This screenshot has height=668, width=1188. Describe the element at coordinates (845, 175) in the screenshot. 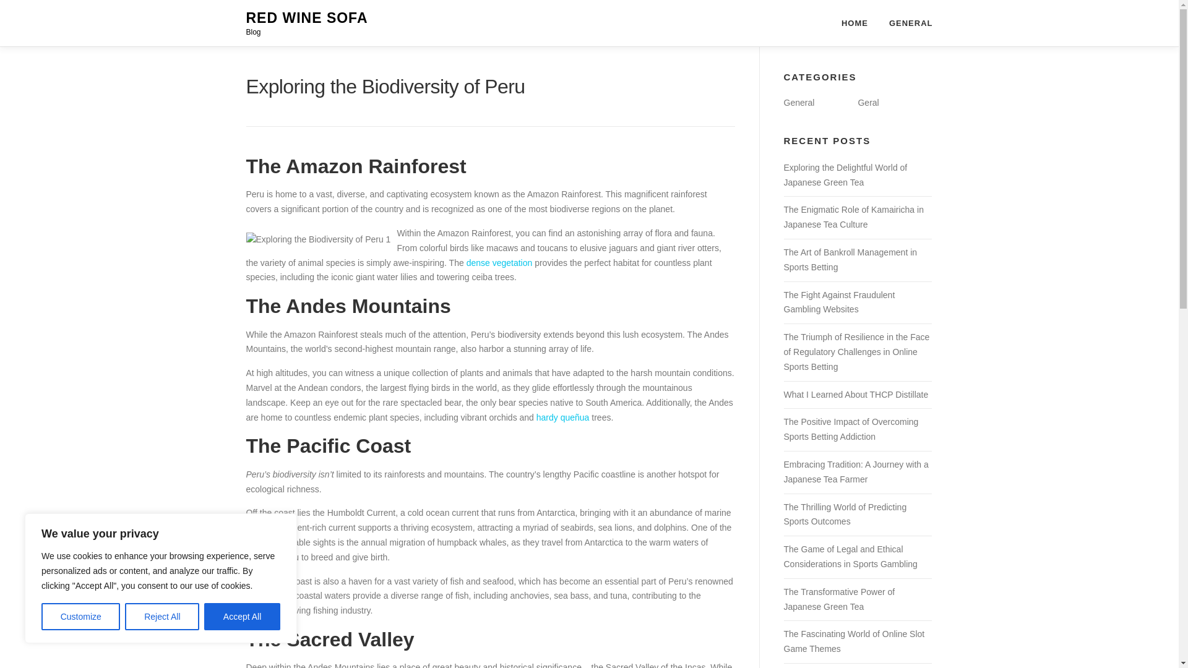

I see `Exploring the Delightful World of Japanese Green Tea` at that location.